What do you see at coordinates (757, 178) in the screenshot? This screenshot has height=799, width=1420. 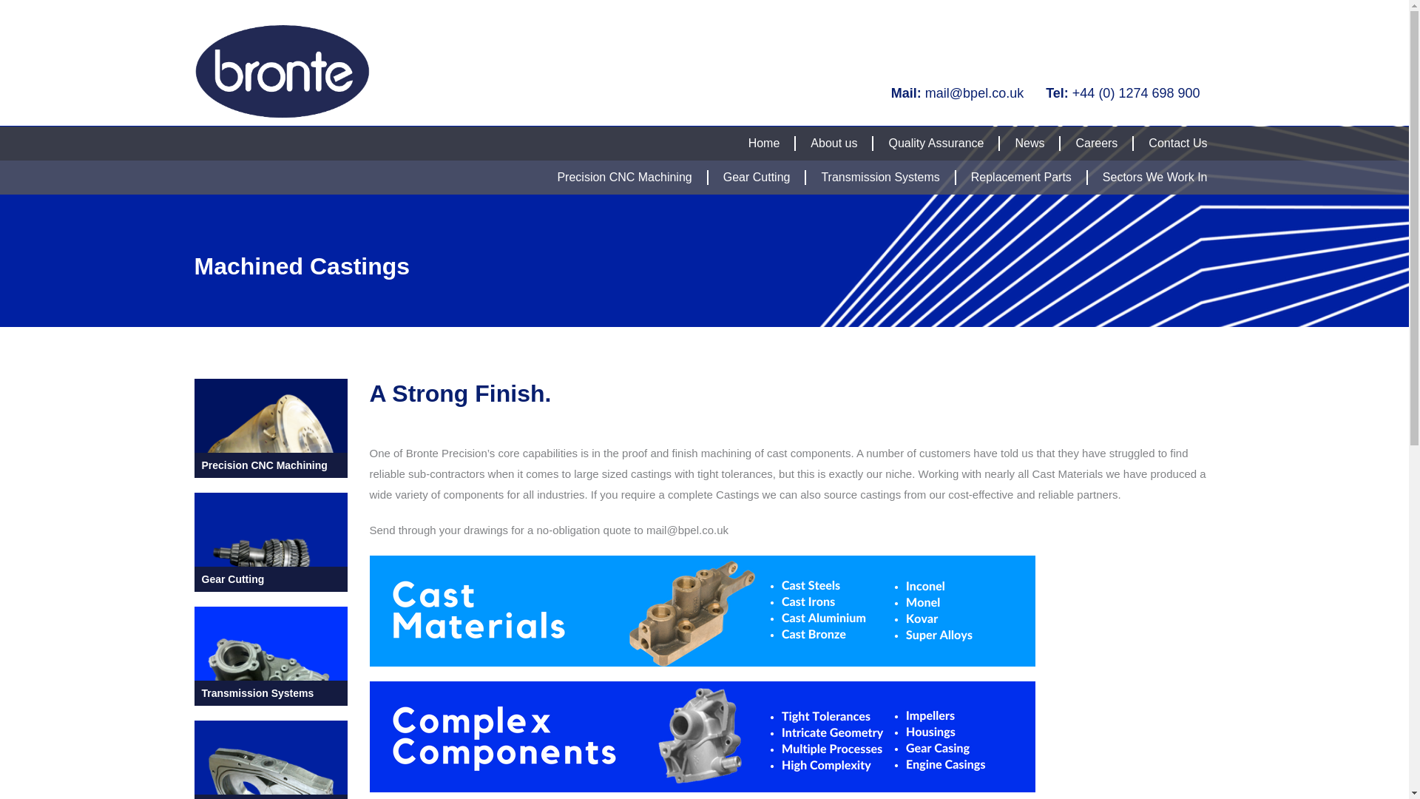 I see `Gear Cutting` at bounding box center [757, 178].